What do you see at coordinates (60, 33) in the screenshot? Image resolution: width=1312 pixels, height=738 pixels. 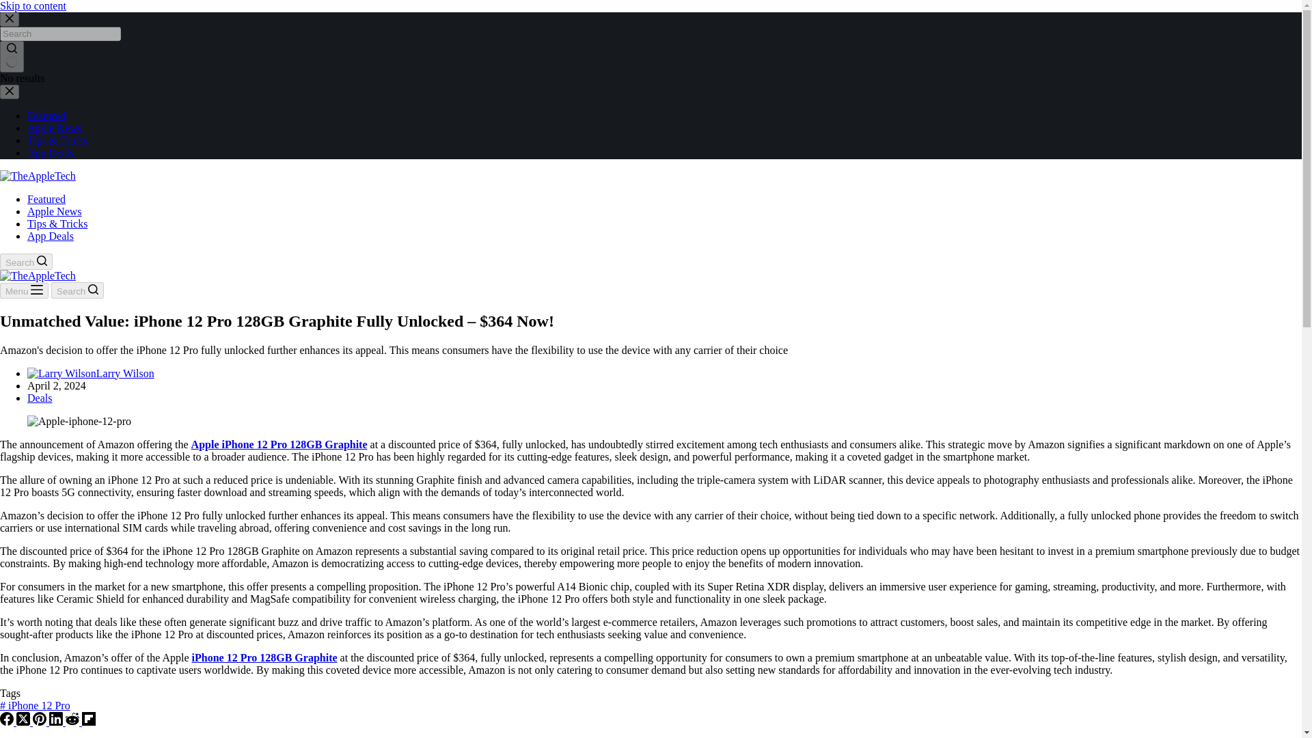 I see `Search for...` at bounding box center [60, 33].